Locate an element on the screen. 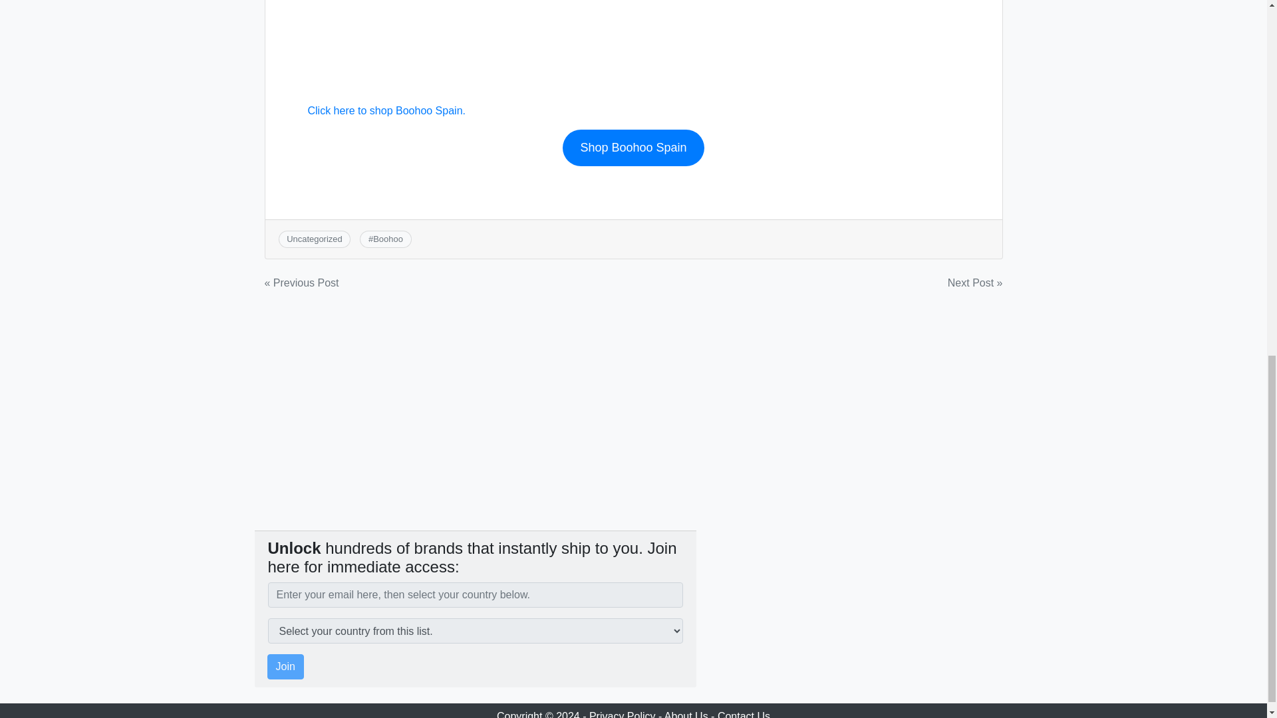 The image size is (1277, 718). Join is located at coordinates (285, 666).